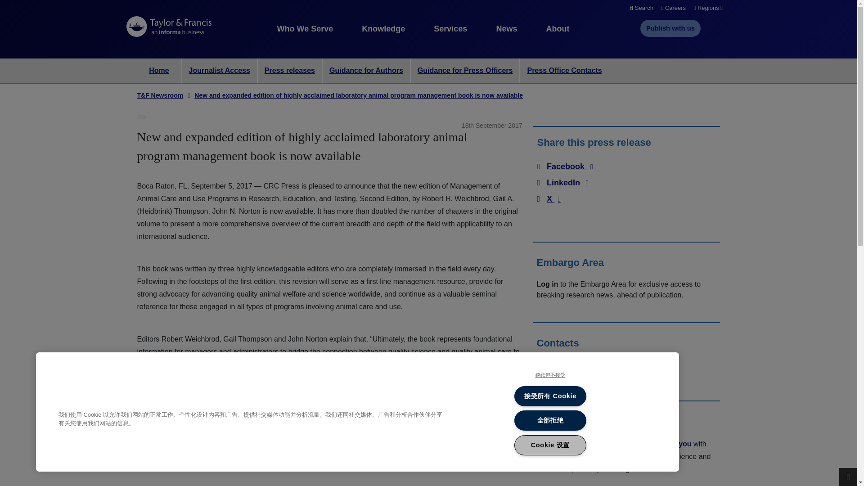 Image resolution: width=864 pixels, height=486 pixels. What do you see at coordinates (708, 8) in the screenshot?
I see `Regions` at bounding box center [708, 8].